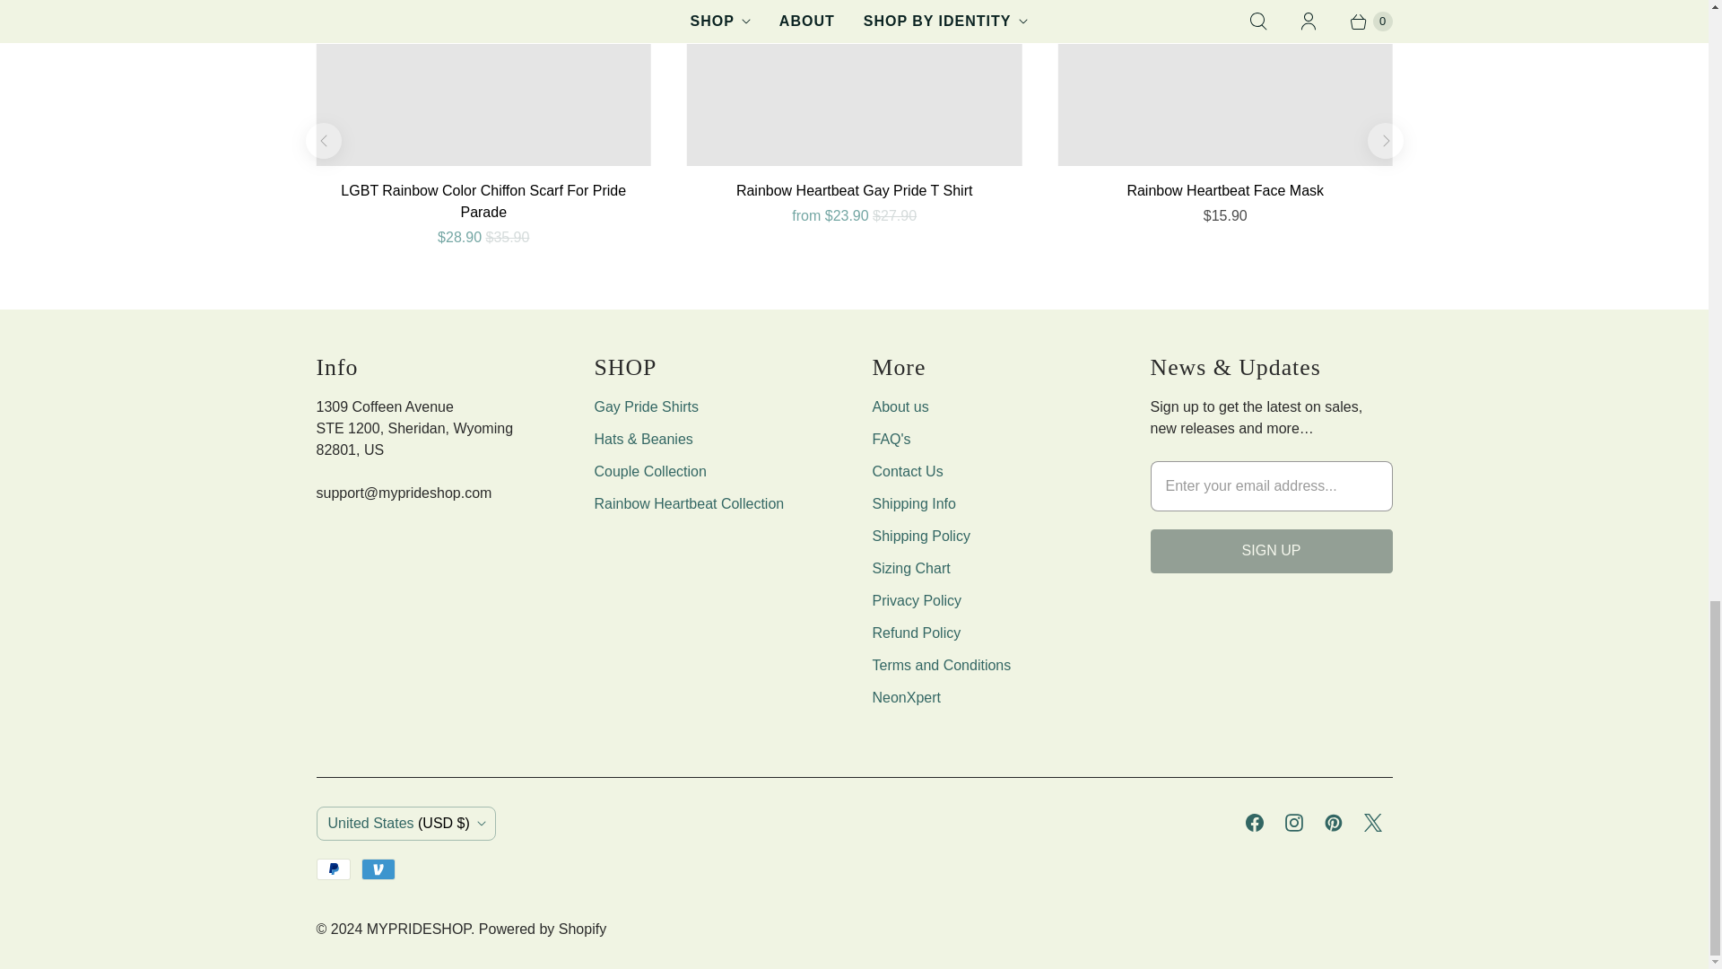 Image resolution: width=1722 pixels, height=969 pixels. I want to click on Sign Up, so click(1270, 551).